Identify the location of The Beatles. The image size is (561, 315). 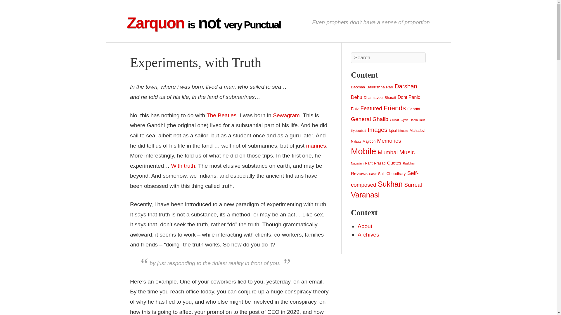
(221, 115).